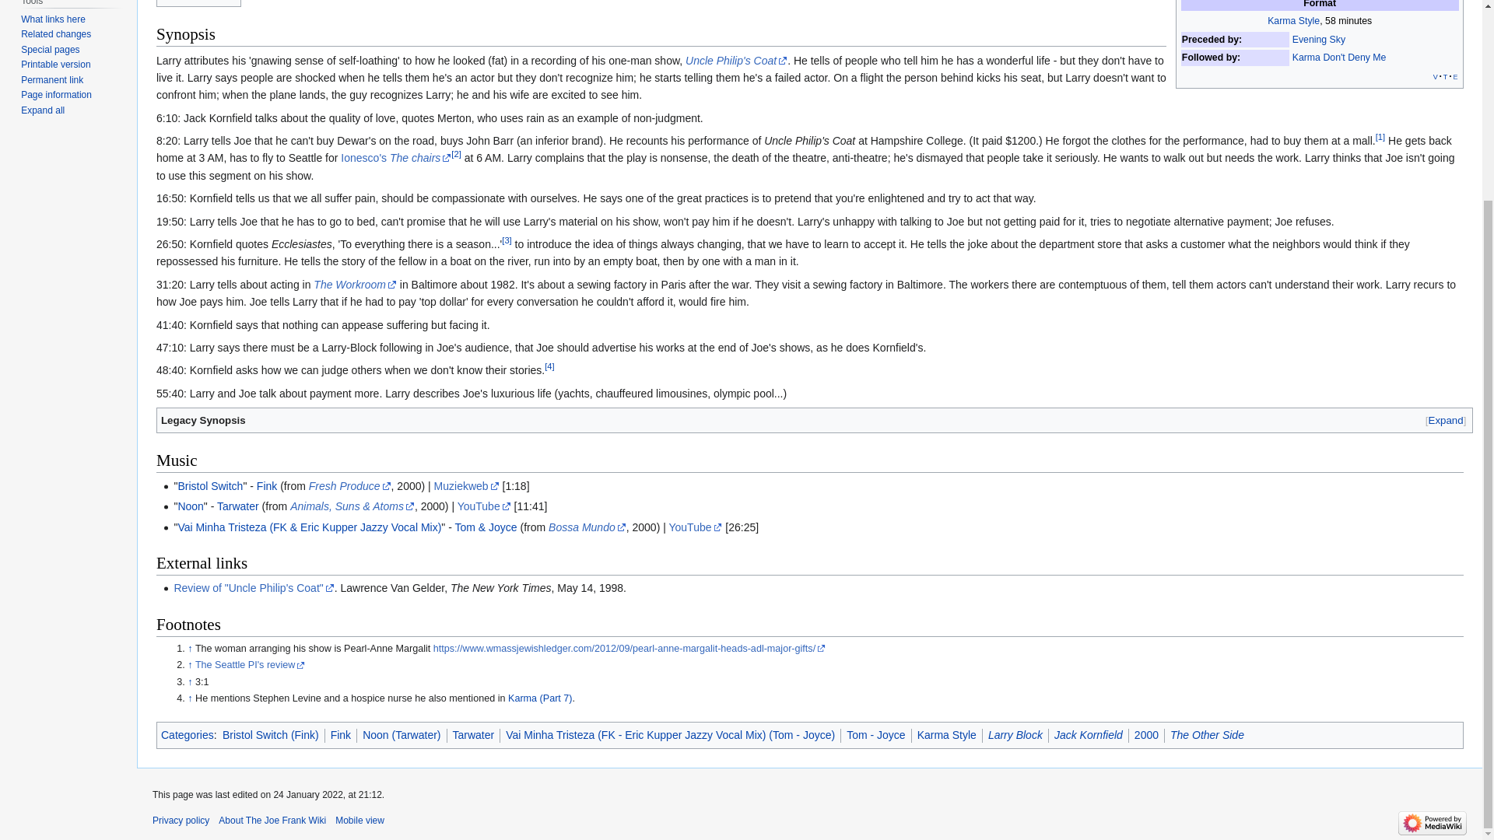 This screenshot has width=1494, height=840. Describe the element at coordinates (467, 485) in the screenshot. I see `Muziekweb` at that location.